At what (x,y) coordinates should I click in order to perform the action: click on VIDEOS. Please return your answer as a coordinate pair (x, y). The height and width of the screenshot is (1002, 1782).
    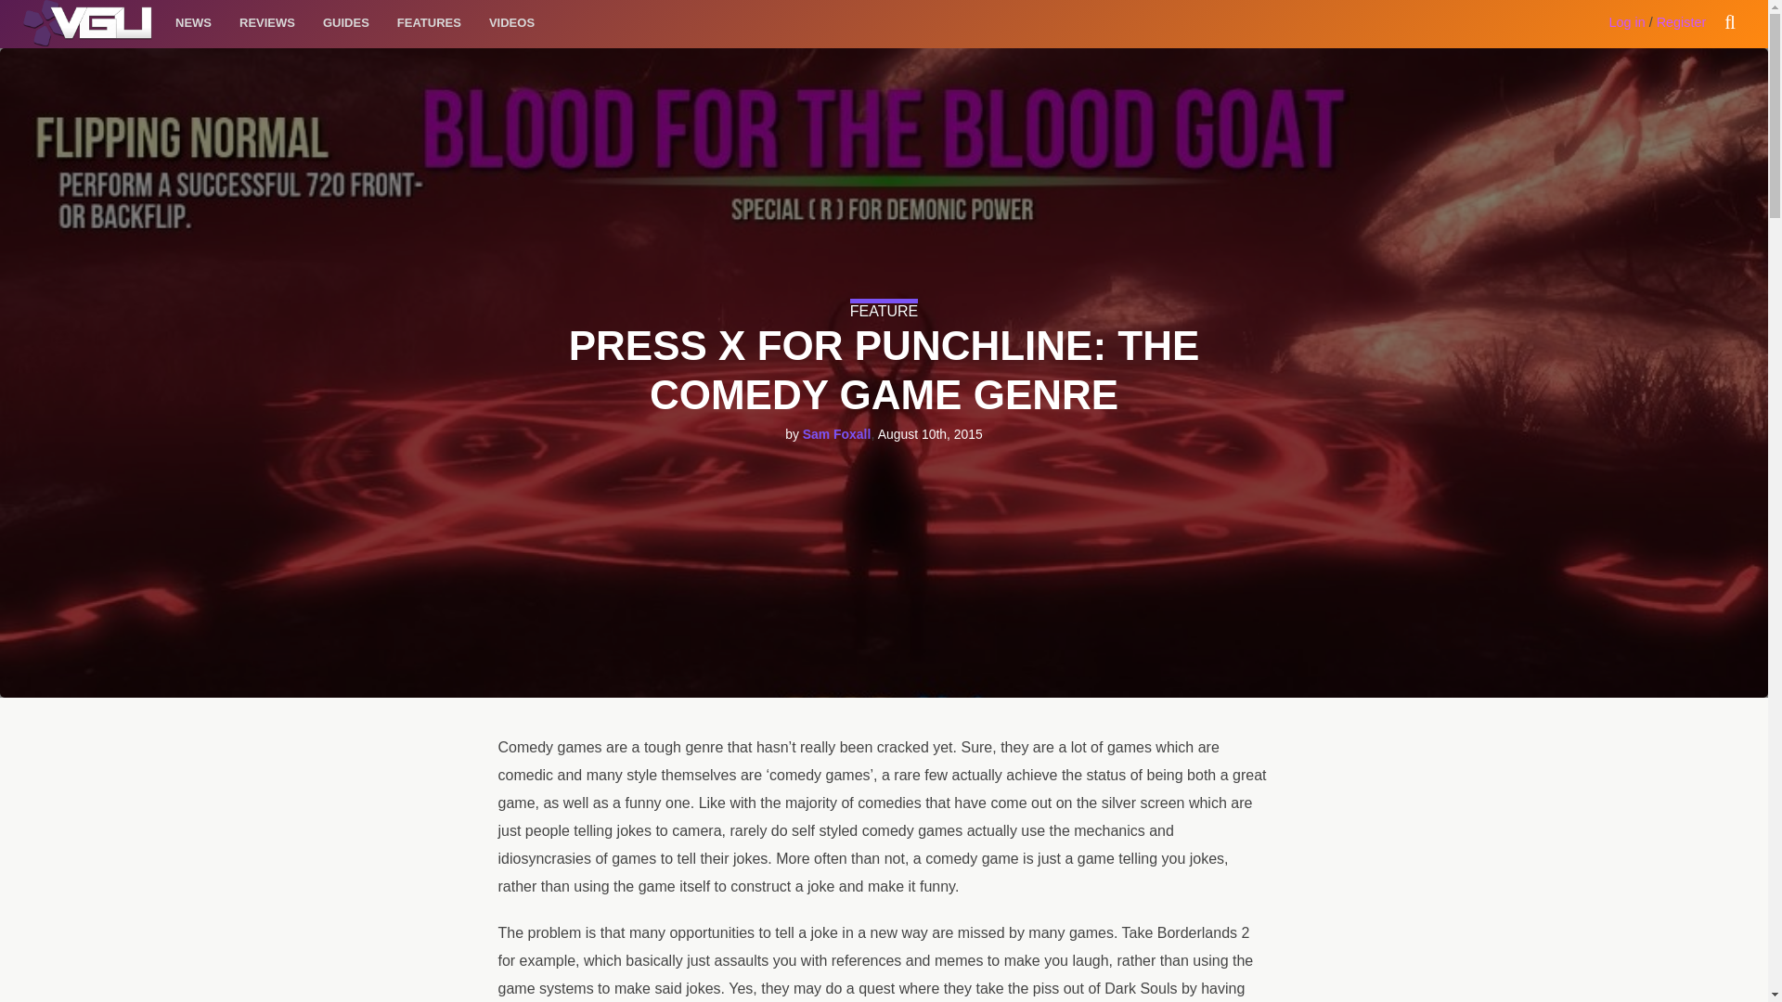
    Looking at the image, I should click on (512, 22).